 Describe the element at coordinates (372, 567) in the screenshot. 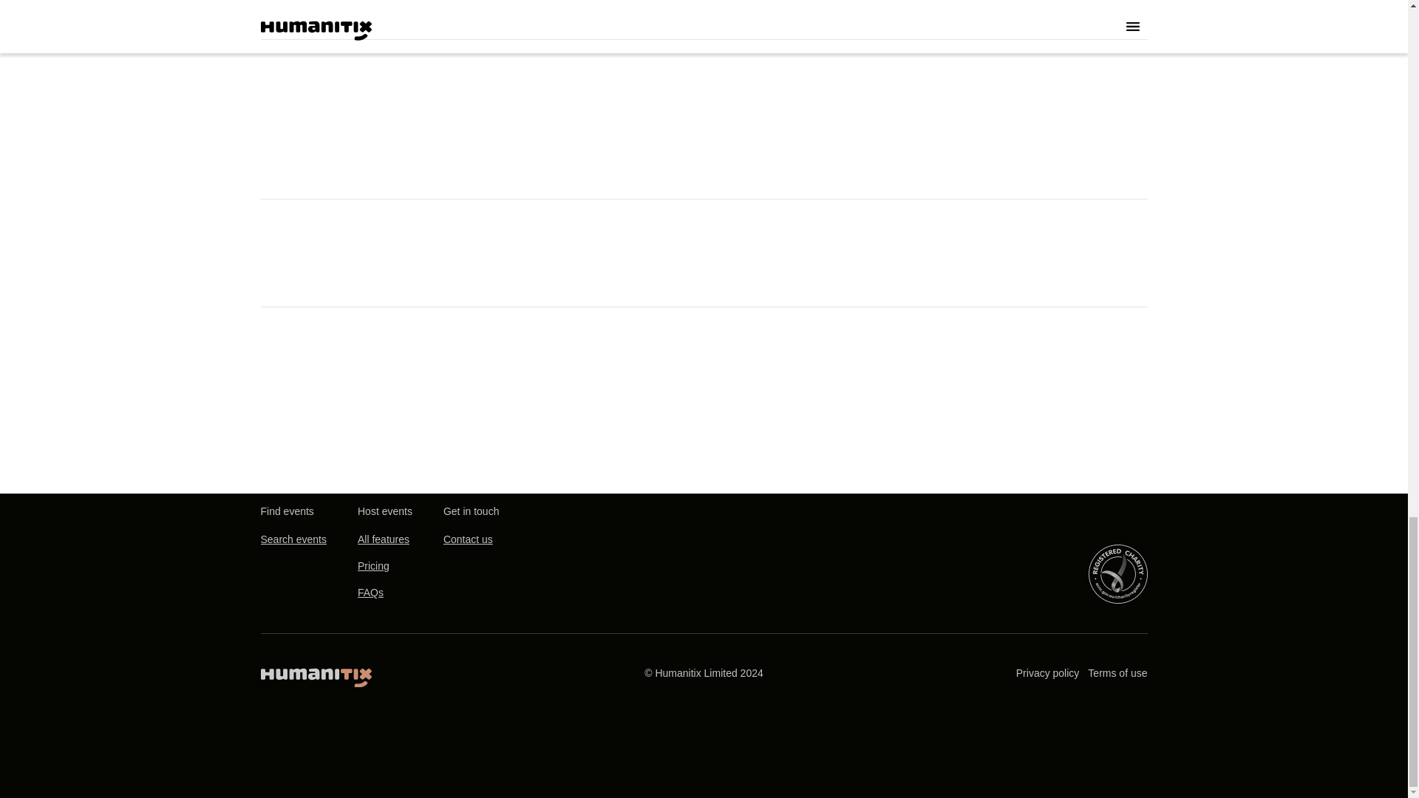

I see `Pricing` at that location.